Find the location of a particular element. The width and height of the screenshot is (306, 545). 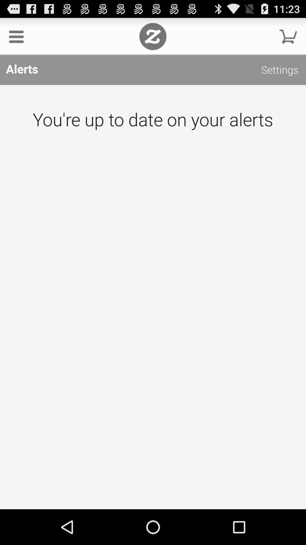

this is the page where your alerts would be is located at coordinates (153, 297).